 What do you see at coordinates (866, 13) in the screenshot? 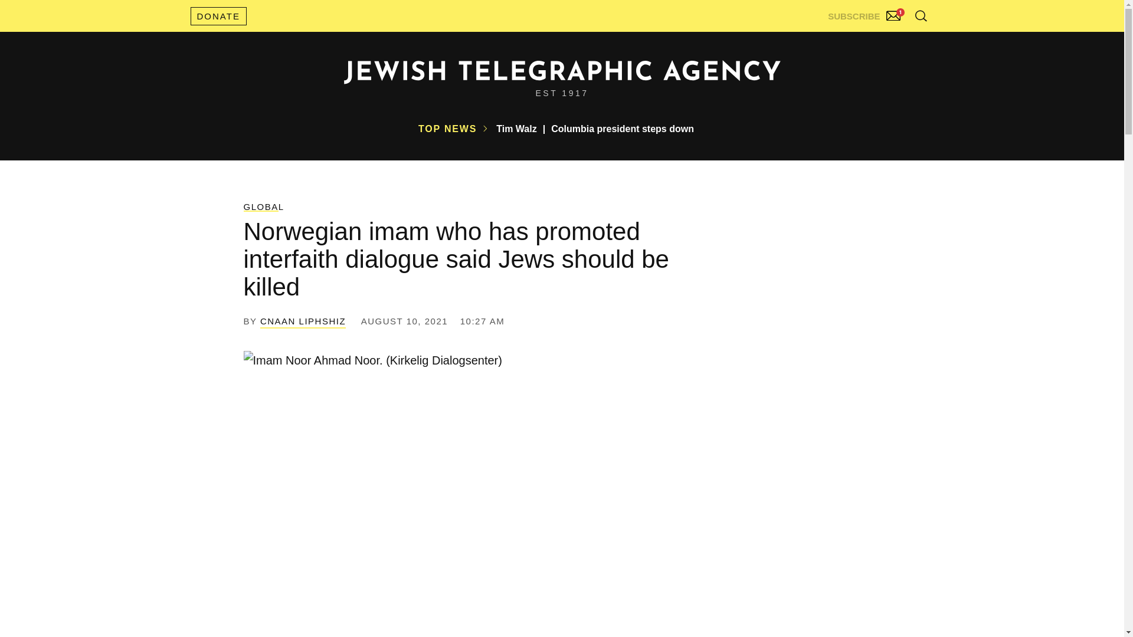
I see `SUBSCRIBE` at bounding box center [866, 13].